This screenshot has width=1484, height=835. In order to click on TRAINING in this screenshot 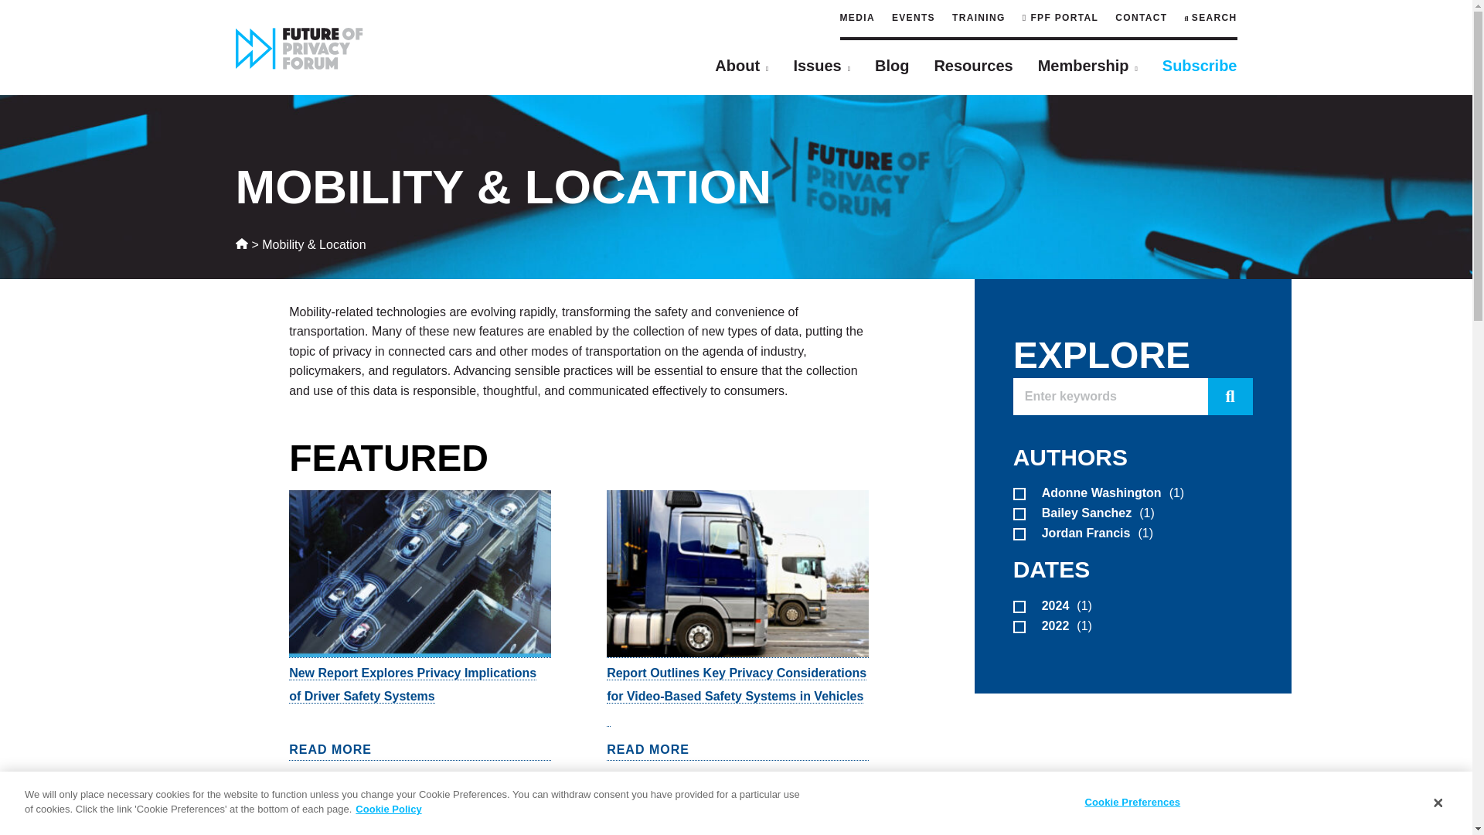, I will do `click(979, 18)`.